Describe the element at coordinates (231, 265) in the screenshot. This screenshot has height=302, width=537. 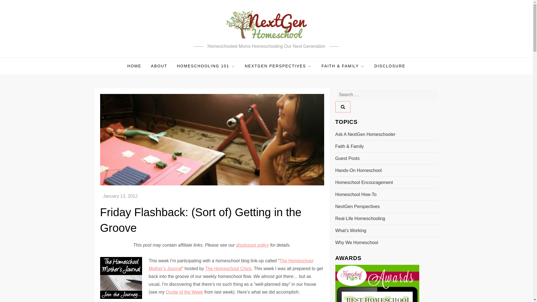
I see `Do you want a piece of advice?` at that location.